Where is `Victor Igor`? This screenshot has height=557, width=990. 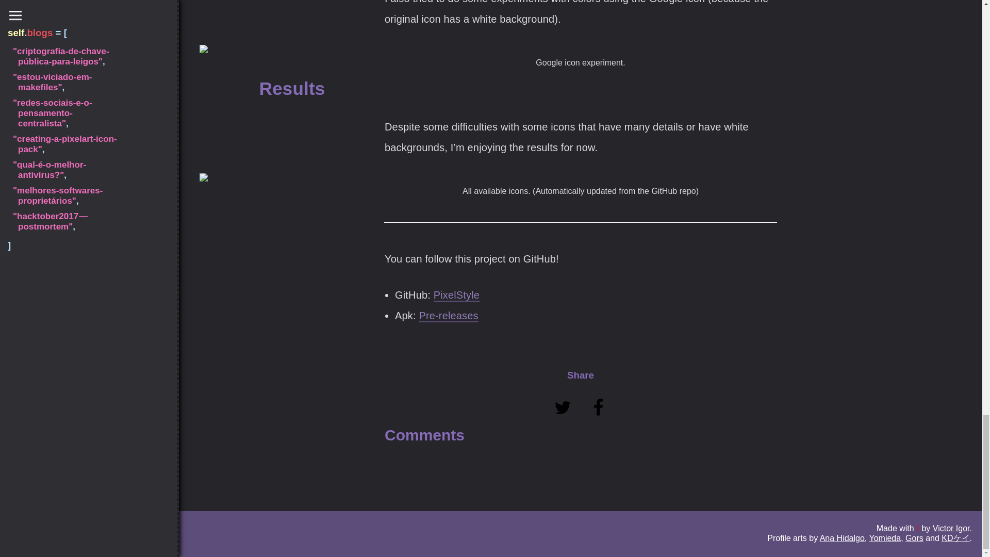 Victor Igor is located at coordinates (951, 528).